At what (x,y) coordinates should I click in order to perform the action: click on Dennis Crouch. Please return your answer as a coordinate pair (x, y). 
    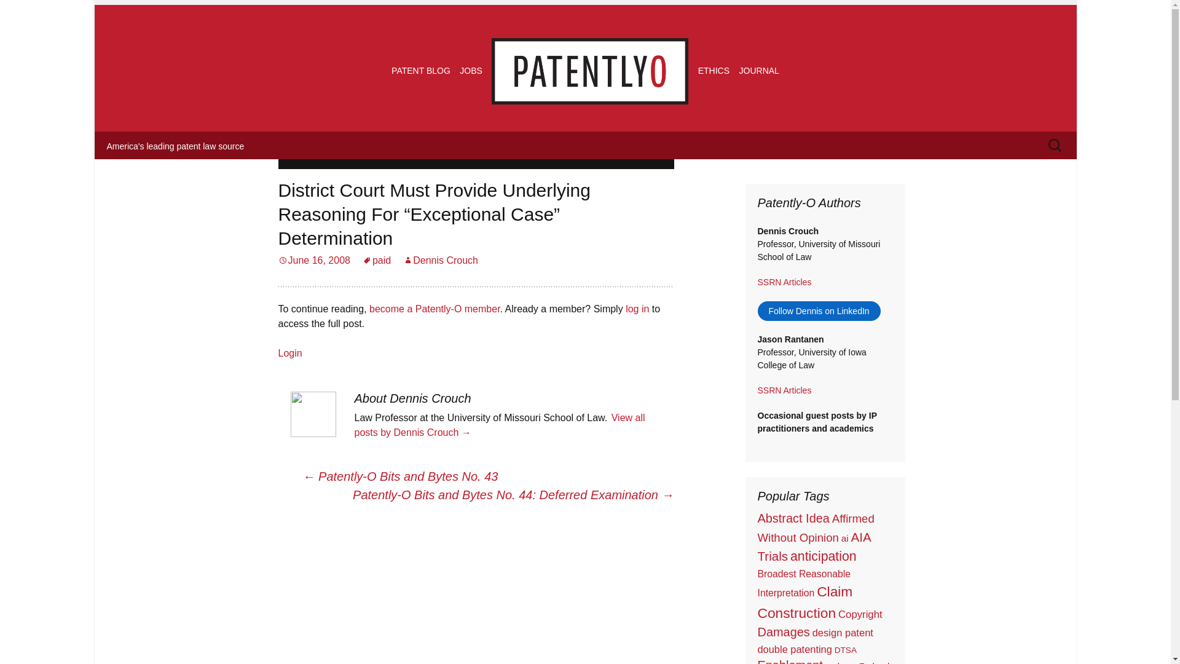
    Looking at the image, I should click on (440, 260).